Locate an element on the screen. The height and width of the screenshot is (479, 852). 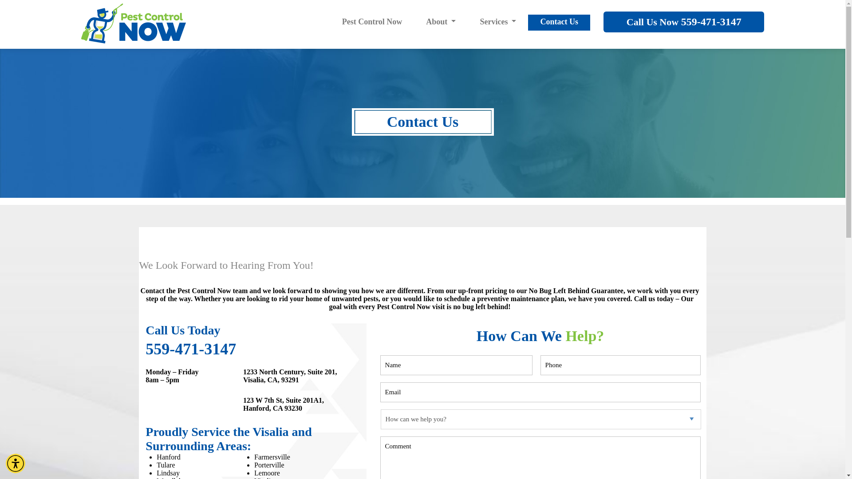
Accessibility Menu is located at coordinates (16, 463).